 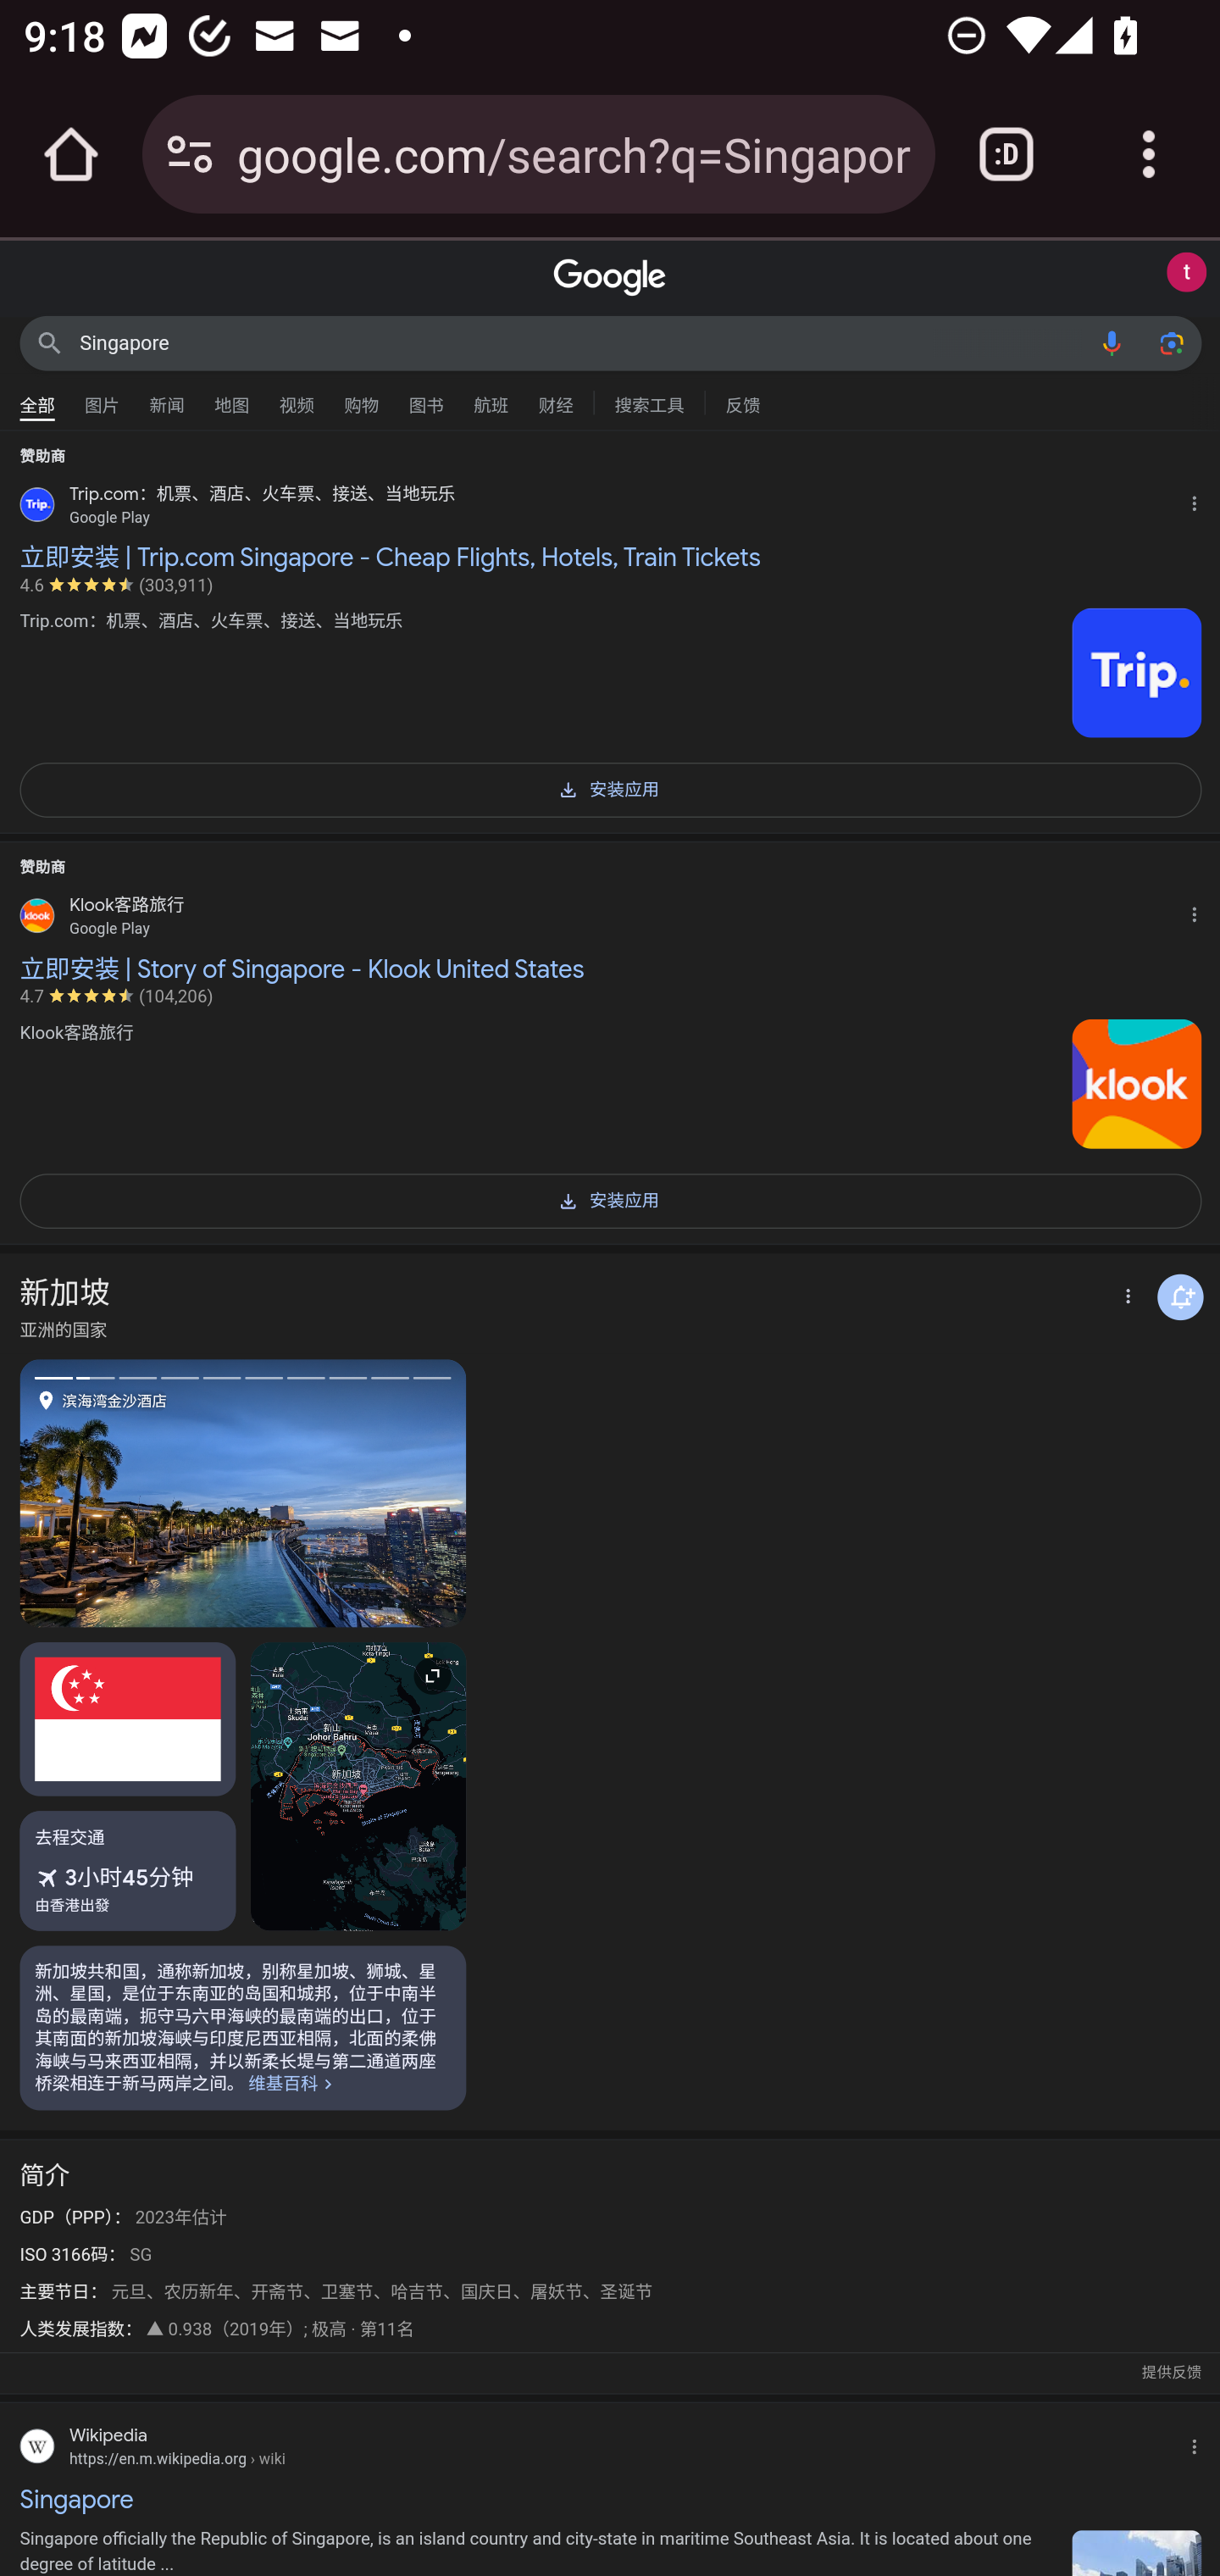 I want to click on 视频, so click(x=297, y=397).